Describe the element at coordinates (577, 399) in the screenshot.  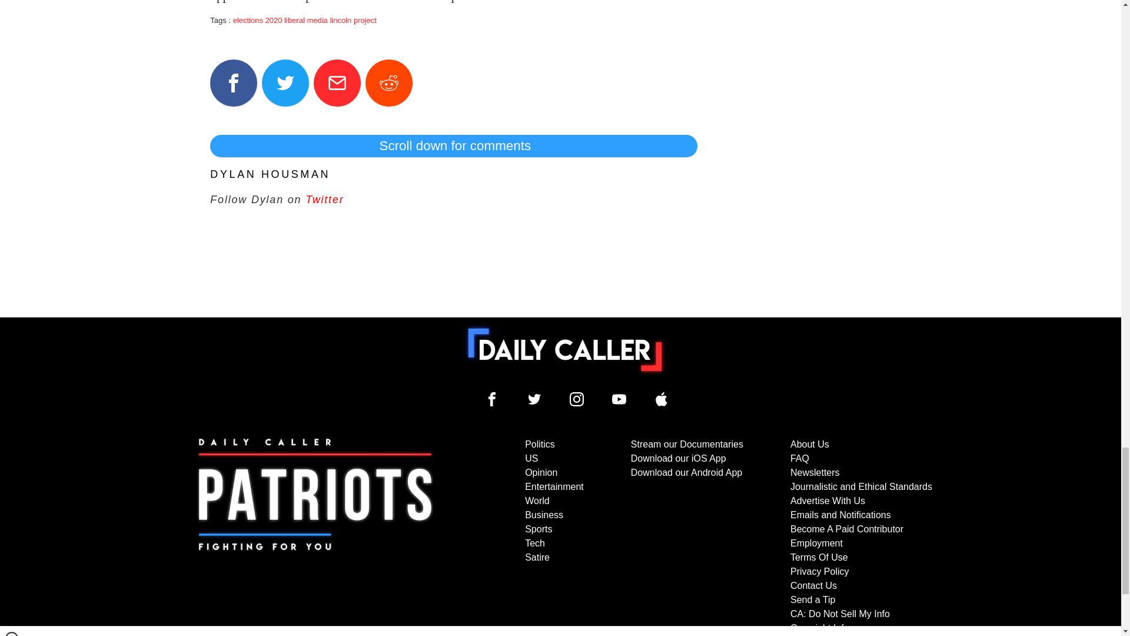
I see `Daily Caller Instagram` at that location.